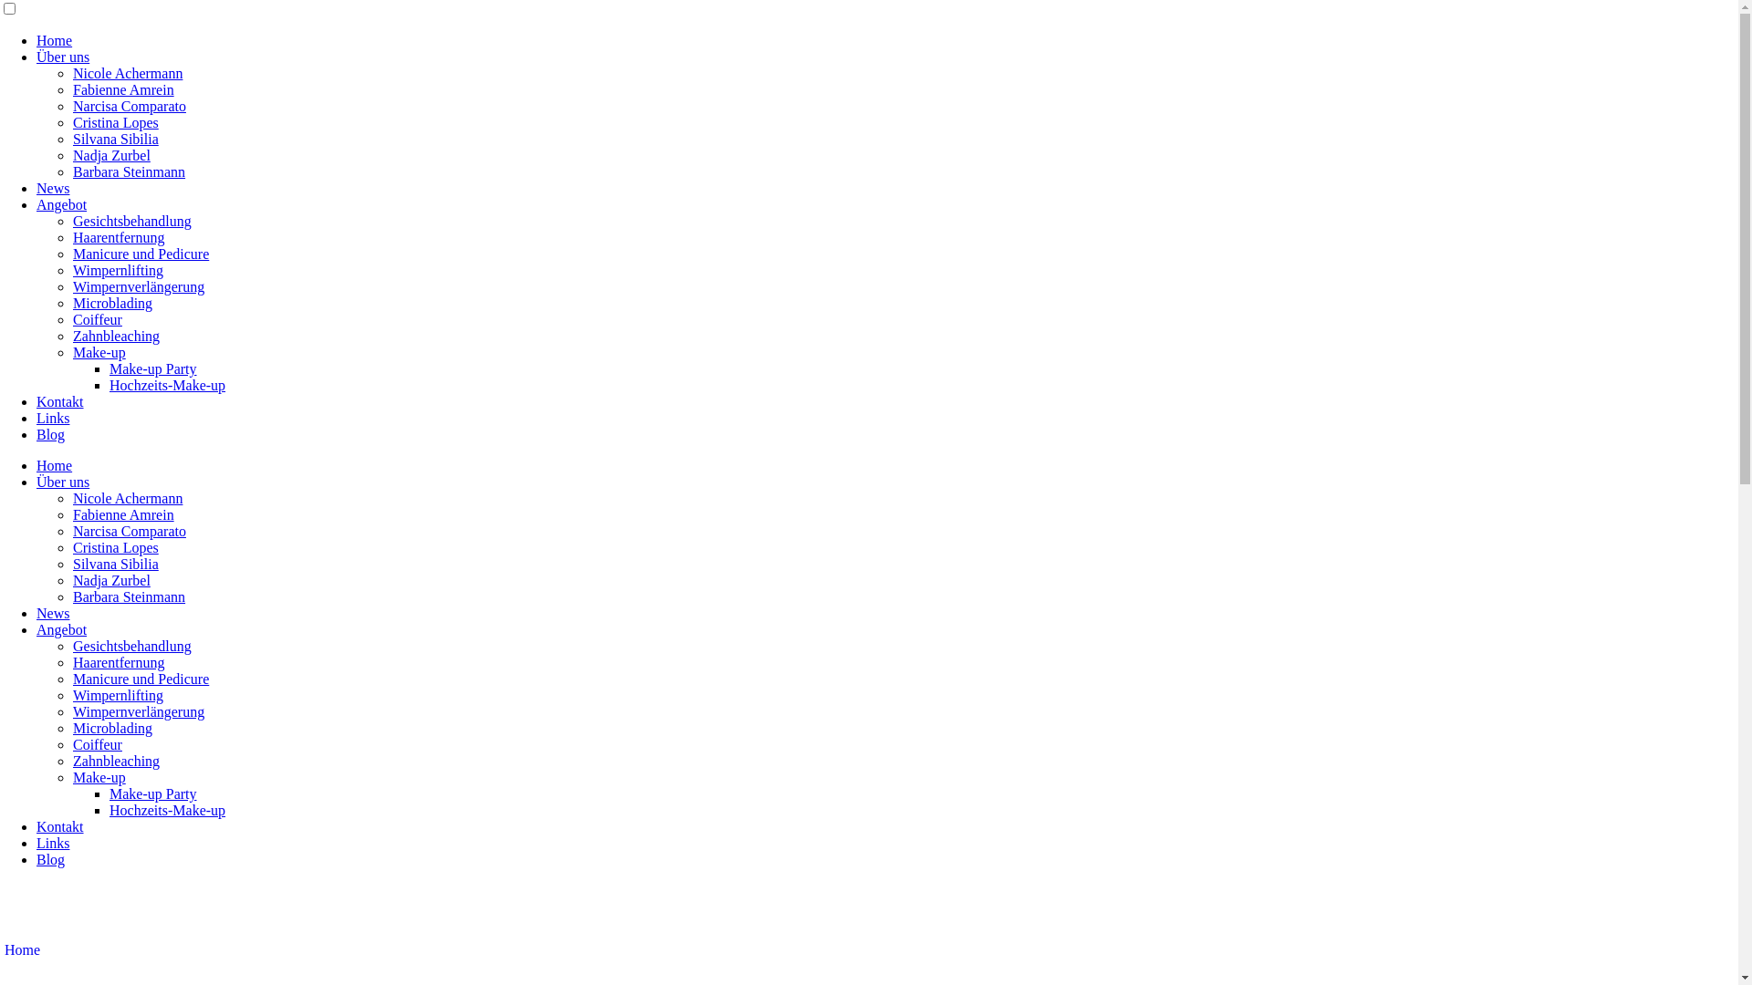 The width and height of the screenshot is (1752, 985). What do you see at coordinates (55, 465) in the screenshot?
I see `Home` at bounding box center [55, 465].